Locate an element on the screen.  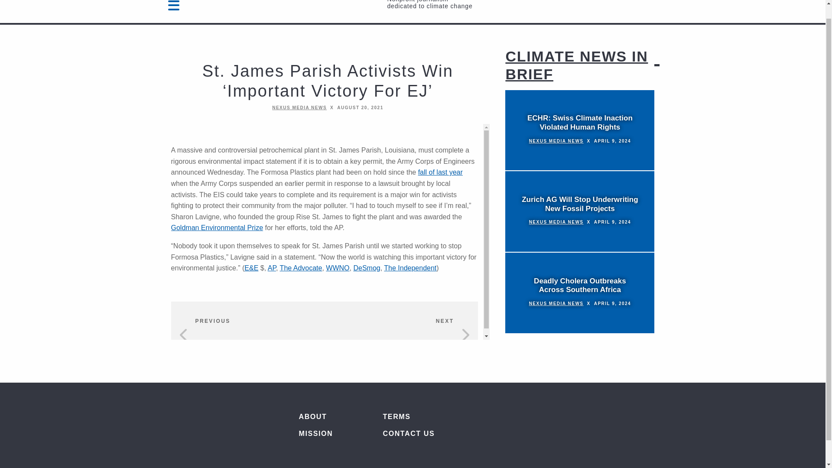
NEXUS MEDIA NEWS is located at coordinates (556, 140).